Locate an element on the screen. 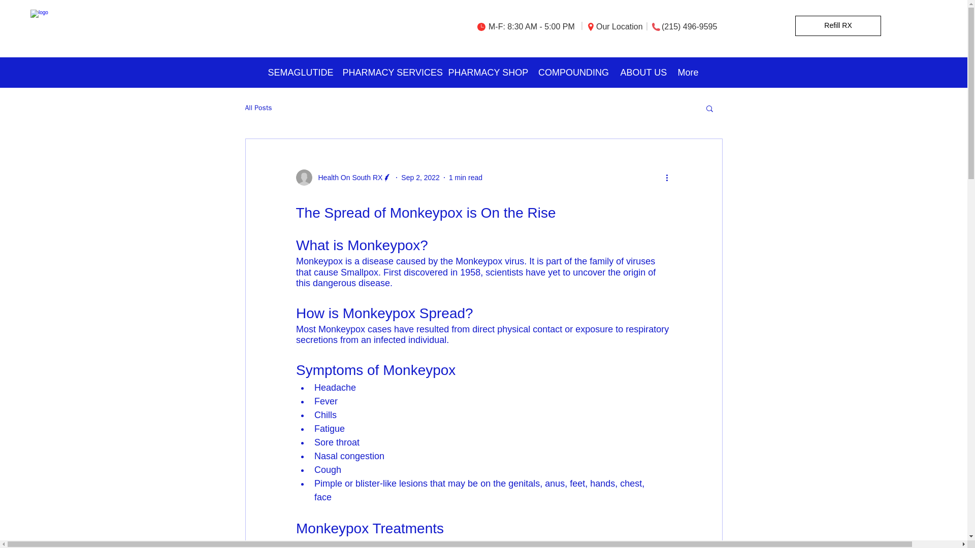  Our Location is located at coordinates (619, 26).